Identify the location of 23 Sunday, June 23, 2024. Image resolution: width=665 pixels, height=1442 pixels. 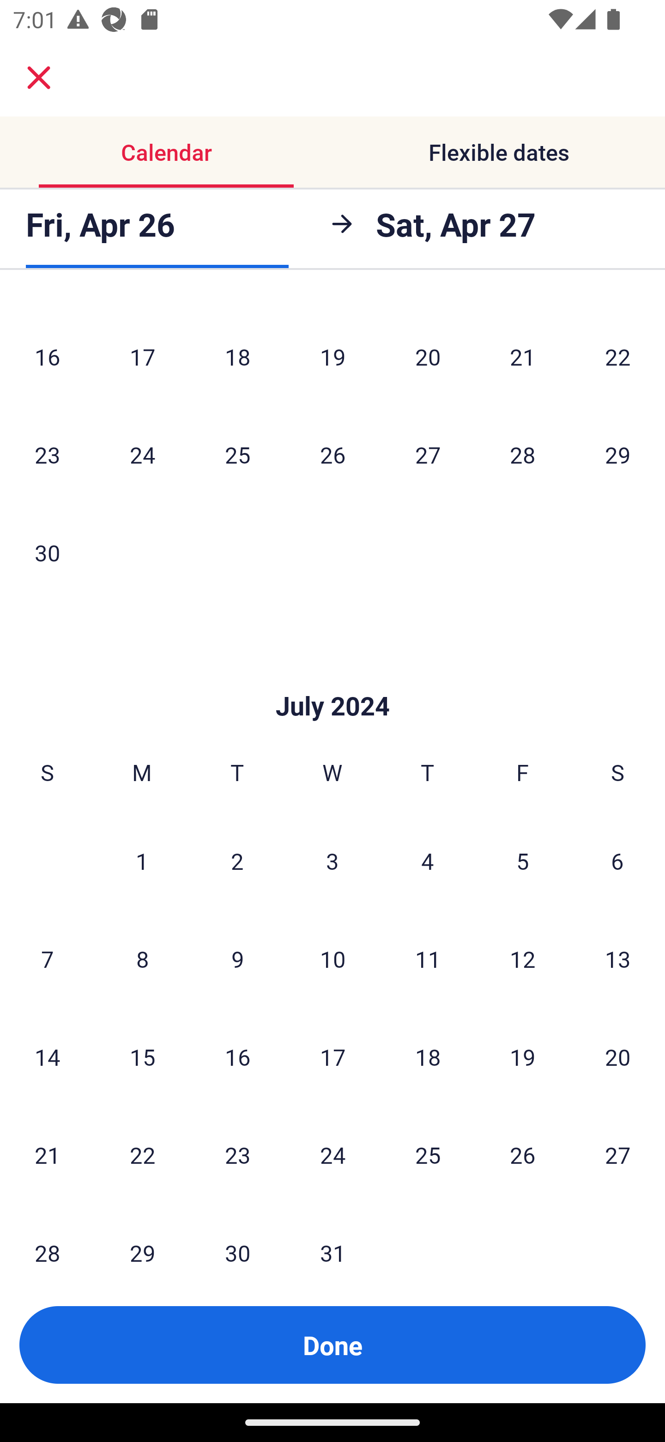
(47, 454).